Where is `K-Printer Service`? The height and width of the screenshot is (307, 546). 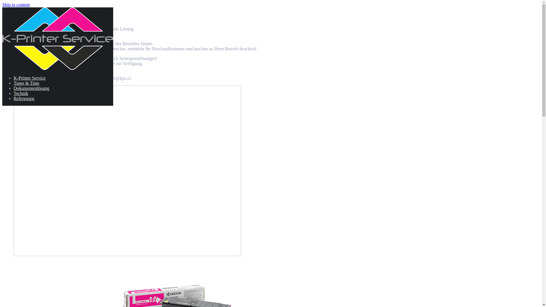 K-Printer Service is located at coordinates (30, 78).